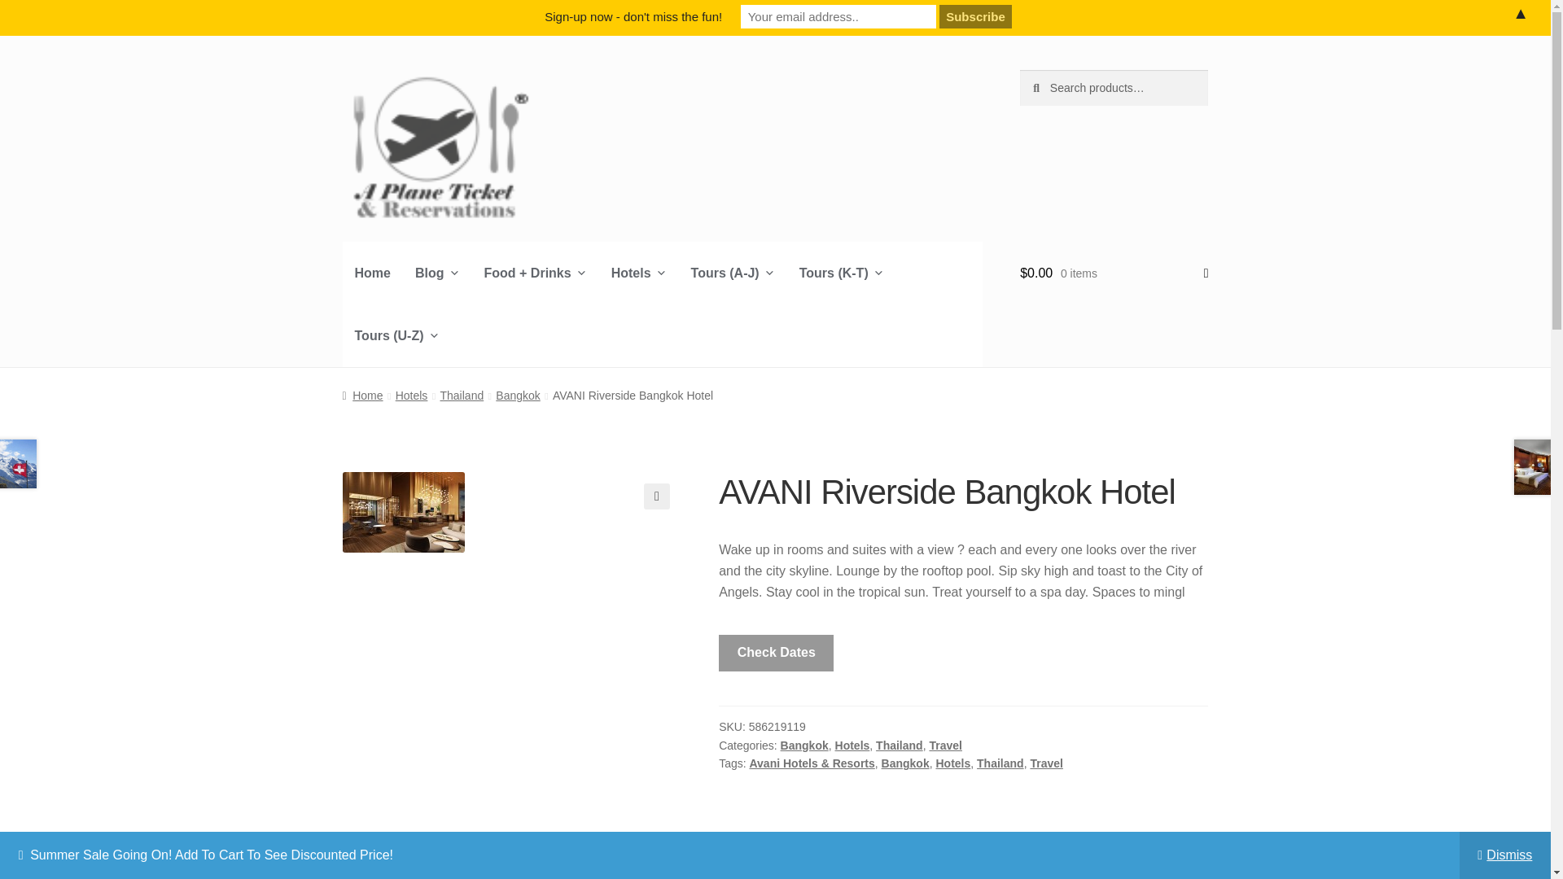 The width and height of the screenshot is (1563, 879). I want to click on View your shopping cart, so click(1114, 273).